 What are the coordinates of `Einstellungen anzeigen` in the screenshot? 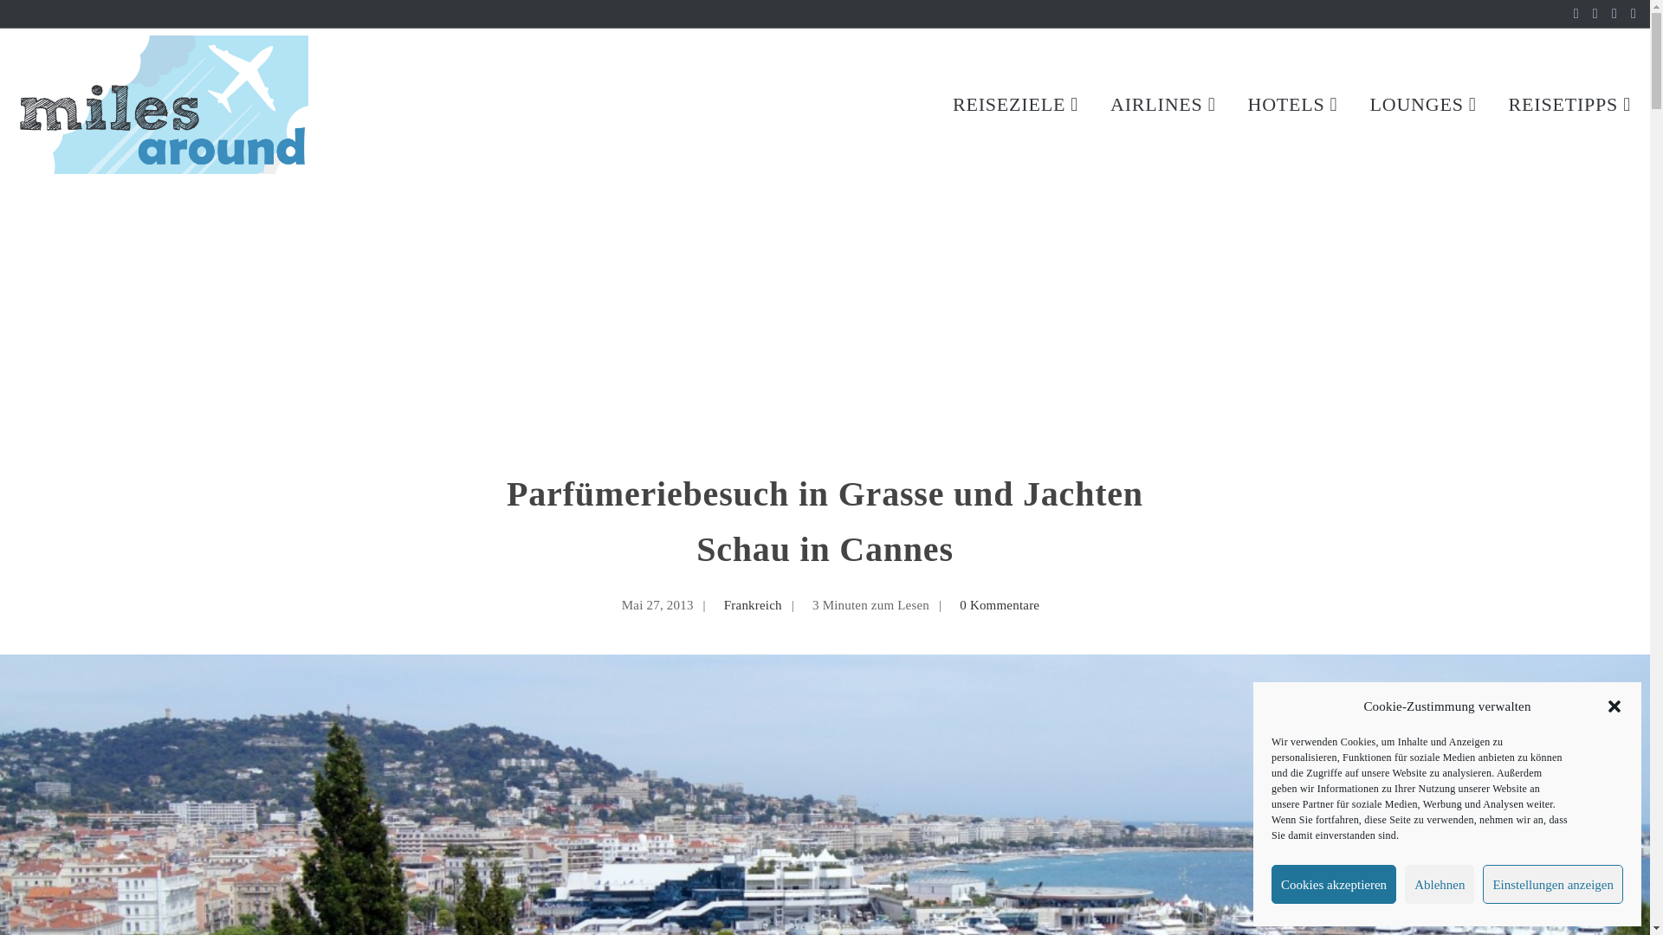 It's located at (1552, 885).